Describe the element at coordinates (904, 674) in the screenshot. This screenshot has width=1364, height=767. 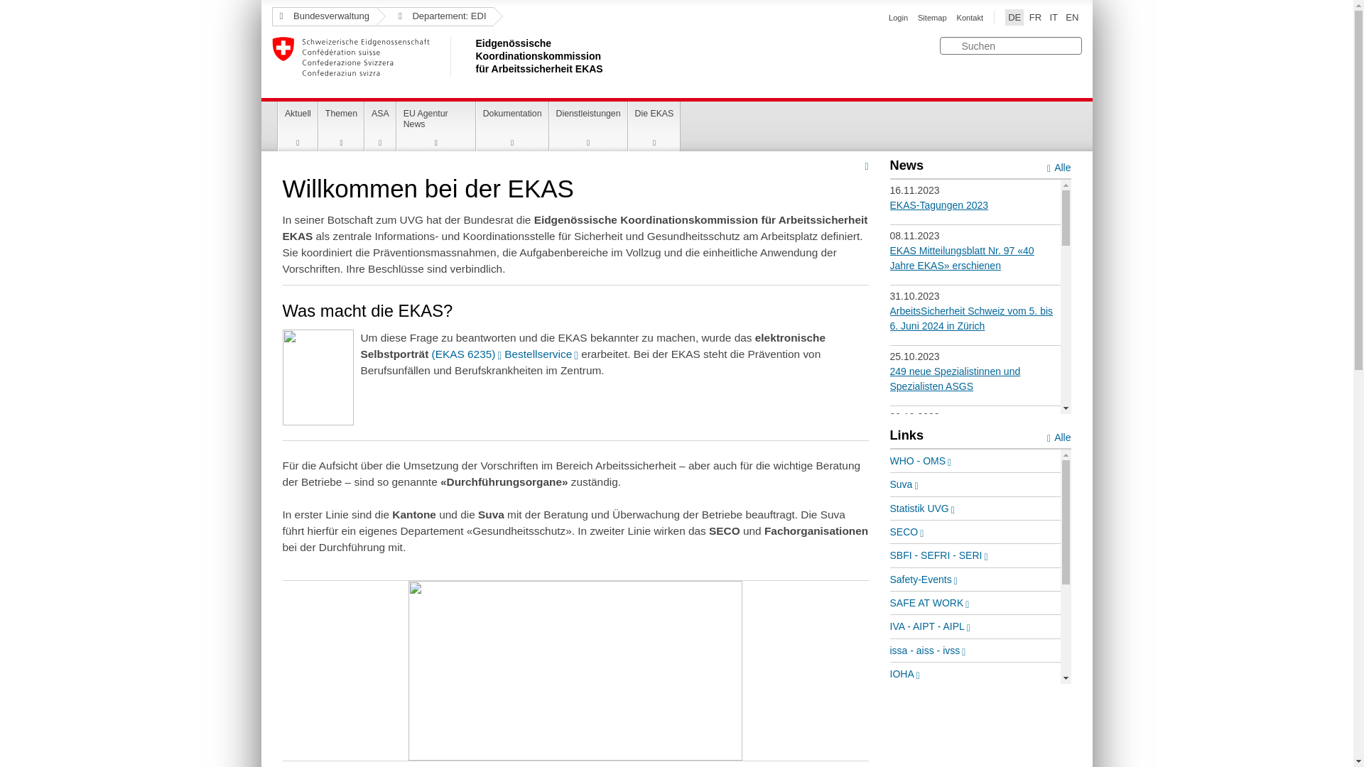
I see `IOHA` at that location.